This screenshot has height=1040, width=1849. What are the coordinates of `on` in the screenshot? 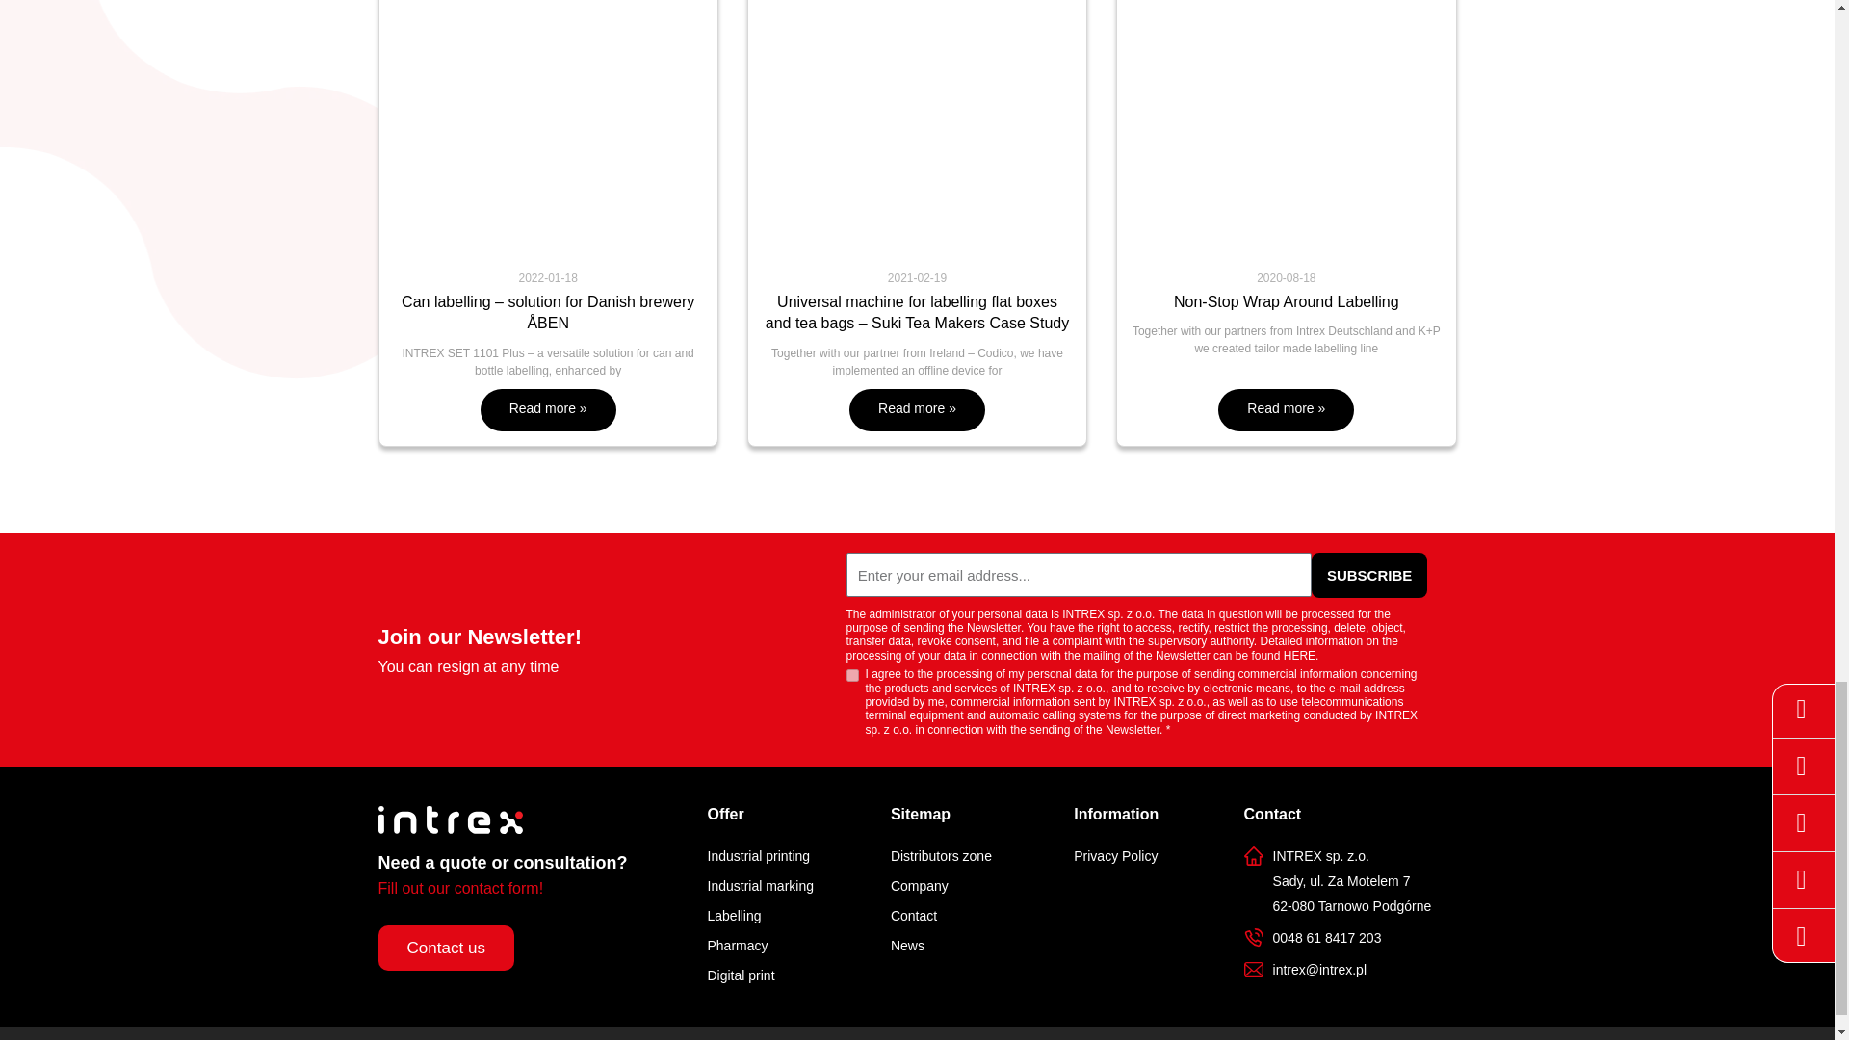 It's located at (851, 676).